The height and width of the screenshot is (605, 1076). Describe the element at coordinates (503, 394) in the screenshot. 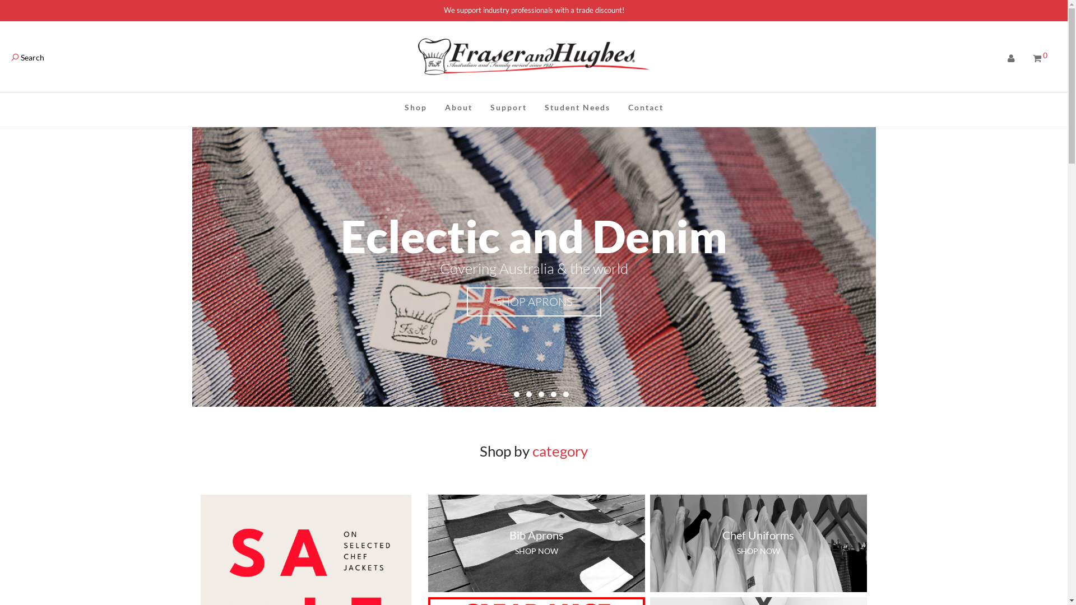

I see `1` at that location.